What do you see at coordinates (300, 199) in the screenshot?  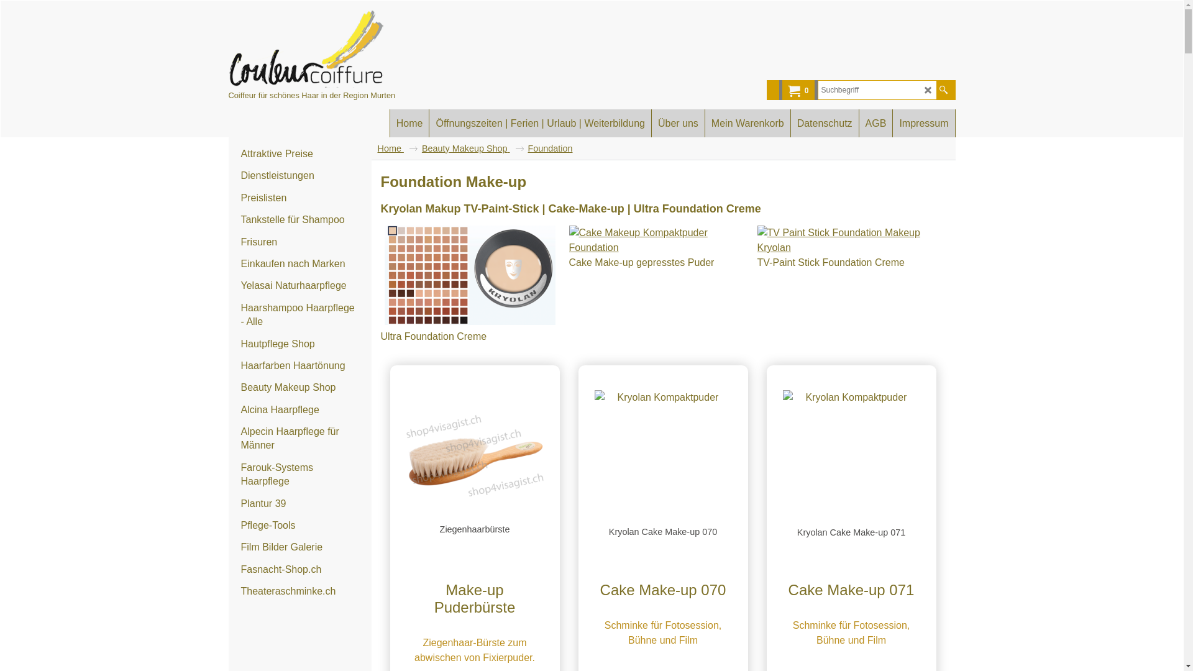 I see `Preislisten` at bounding box center [300, 199].